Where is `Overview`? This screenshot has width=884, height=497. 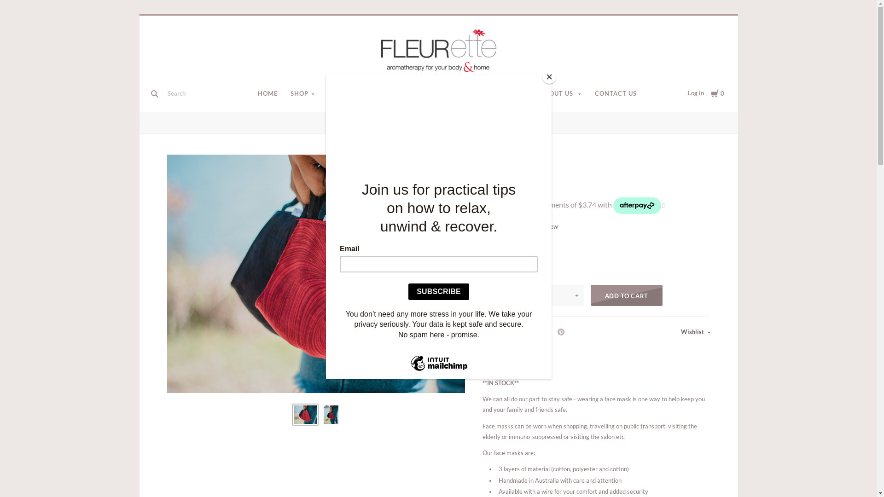 Overview is located at coordinates (496, 361).